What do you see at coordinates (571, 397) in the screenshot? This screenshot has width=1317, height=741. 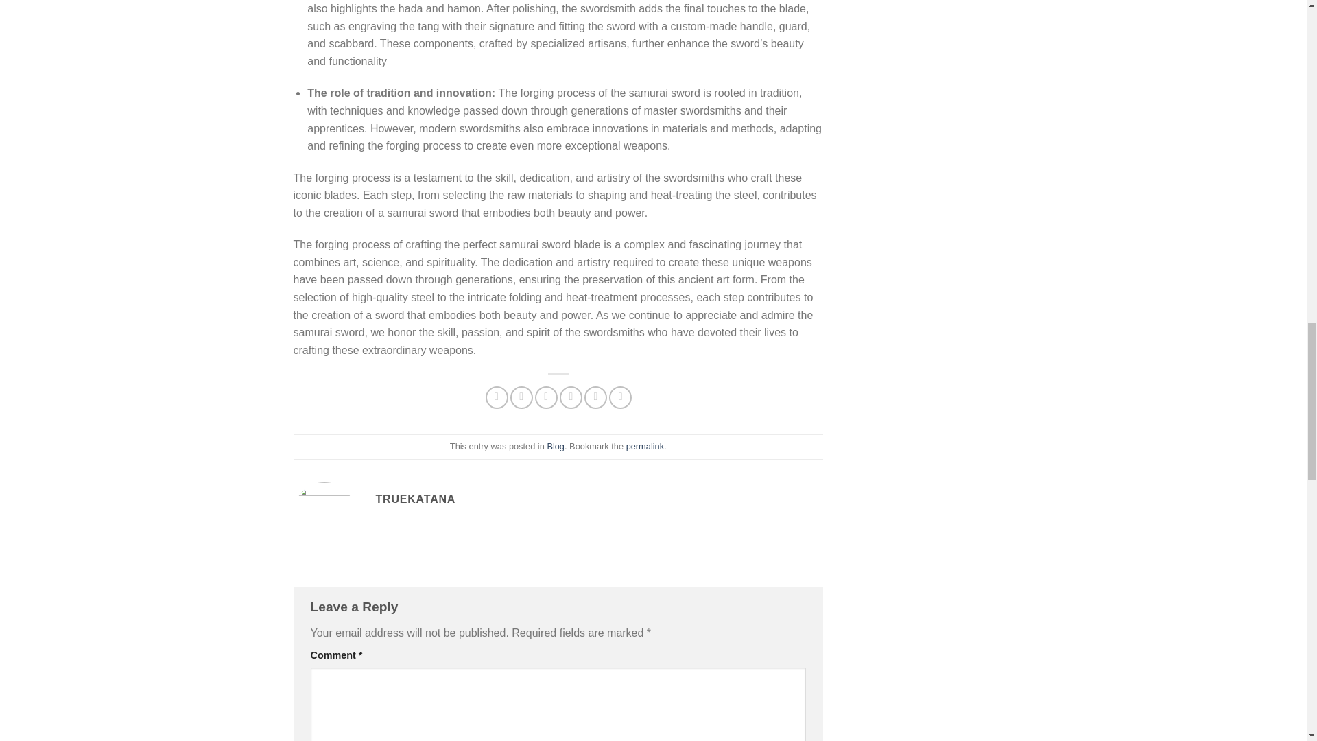 I see `Pin on Pinterest` at bounding box center [571, 397].